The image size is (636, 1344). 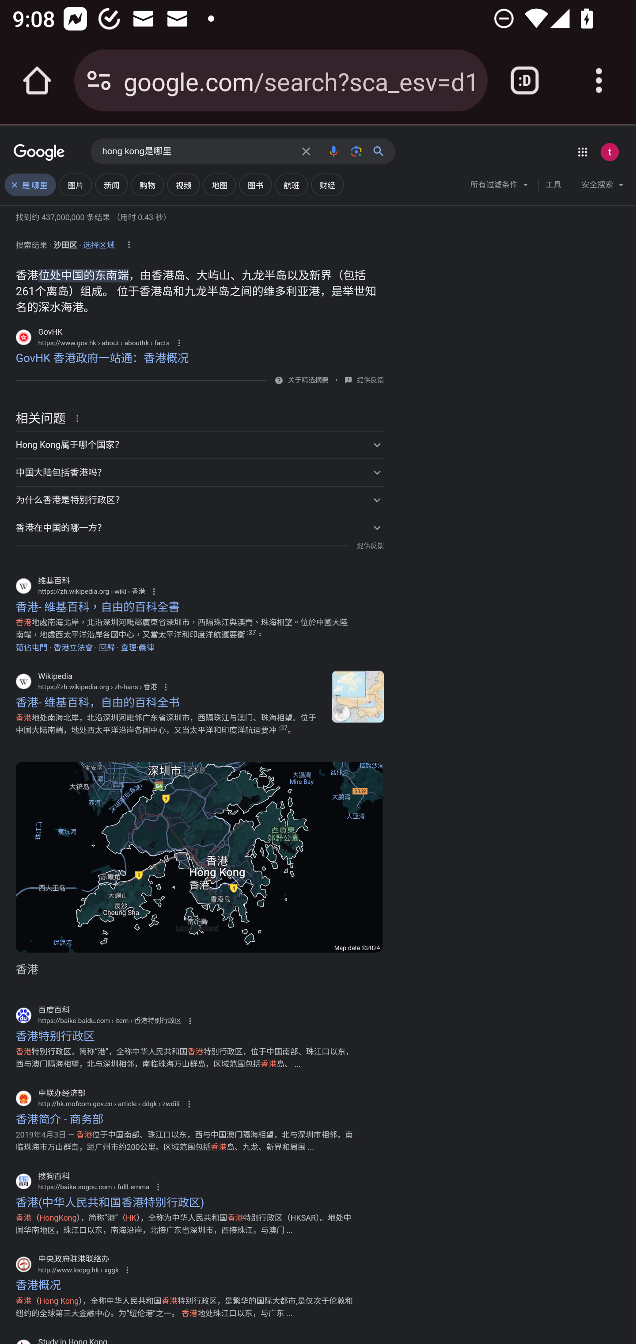 I want to click on 视频, so click(x=183, y=185).